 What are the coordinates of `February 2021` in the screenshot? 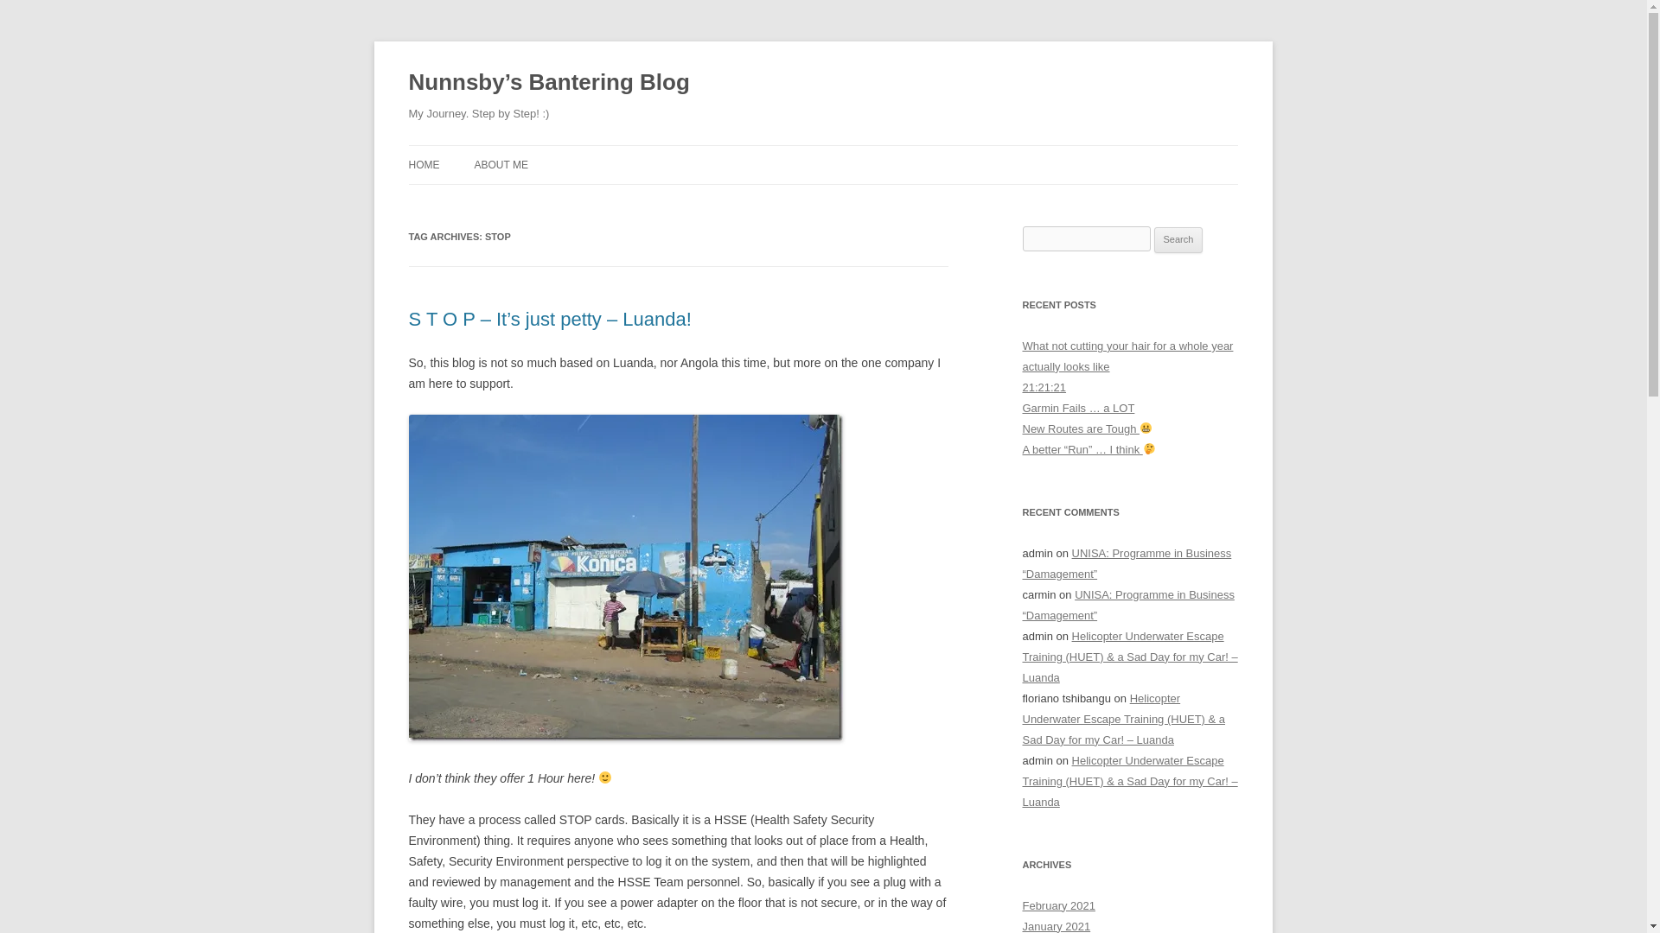 It's located at (1058, 905).